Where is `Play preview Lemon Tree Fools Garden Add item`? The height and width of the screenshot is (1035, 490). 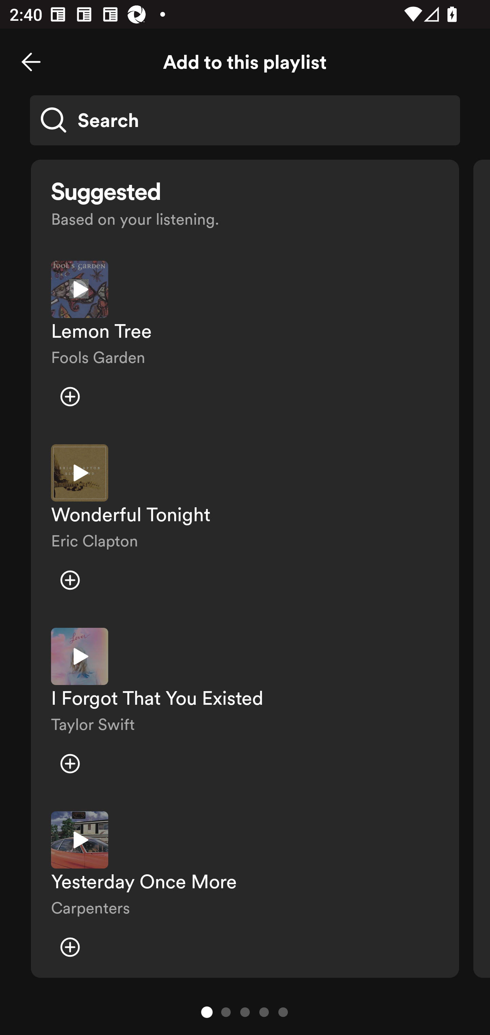 Play preview Lemon Tree Fools Garden Add item is located at coordinates (245, 343).